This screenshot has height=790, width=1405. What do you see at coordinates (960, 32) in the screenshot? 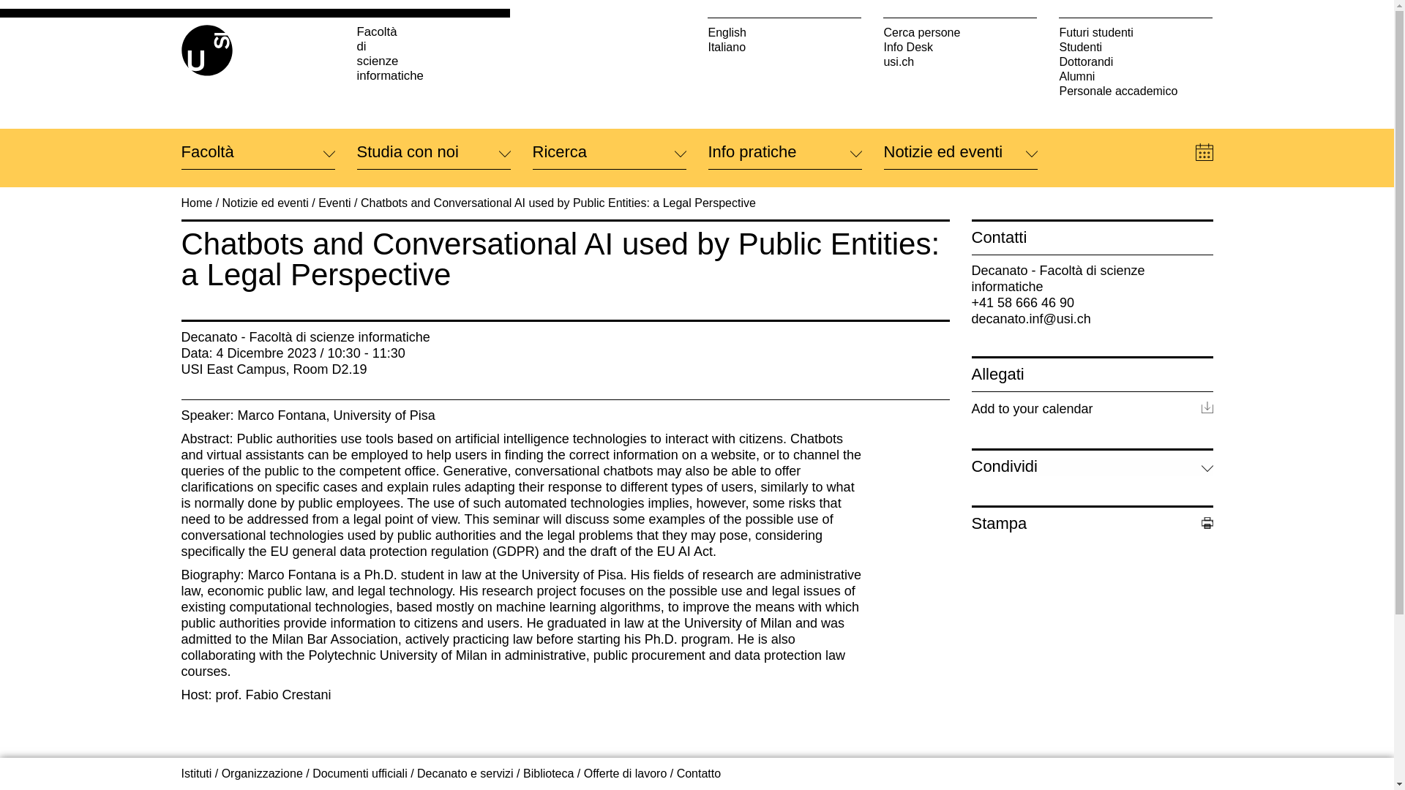
I see `Cerca persone` at bounding box center [960, 32].